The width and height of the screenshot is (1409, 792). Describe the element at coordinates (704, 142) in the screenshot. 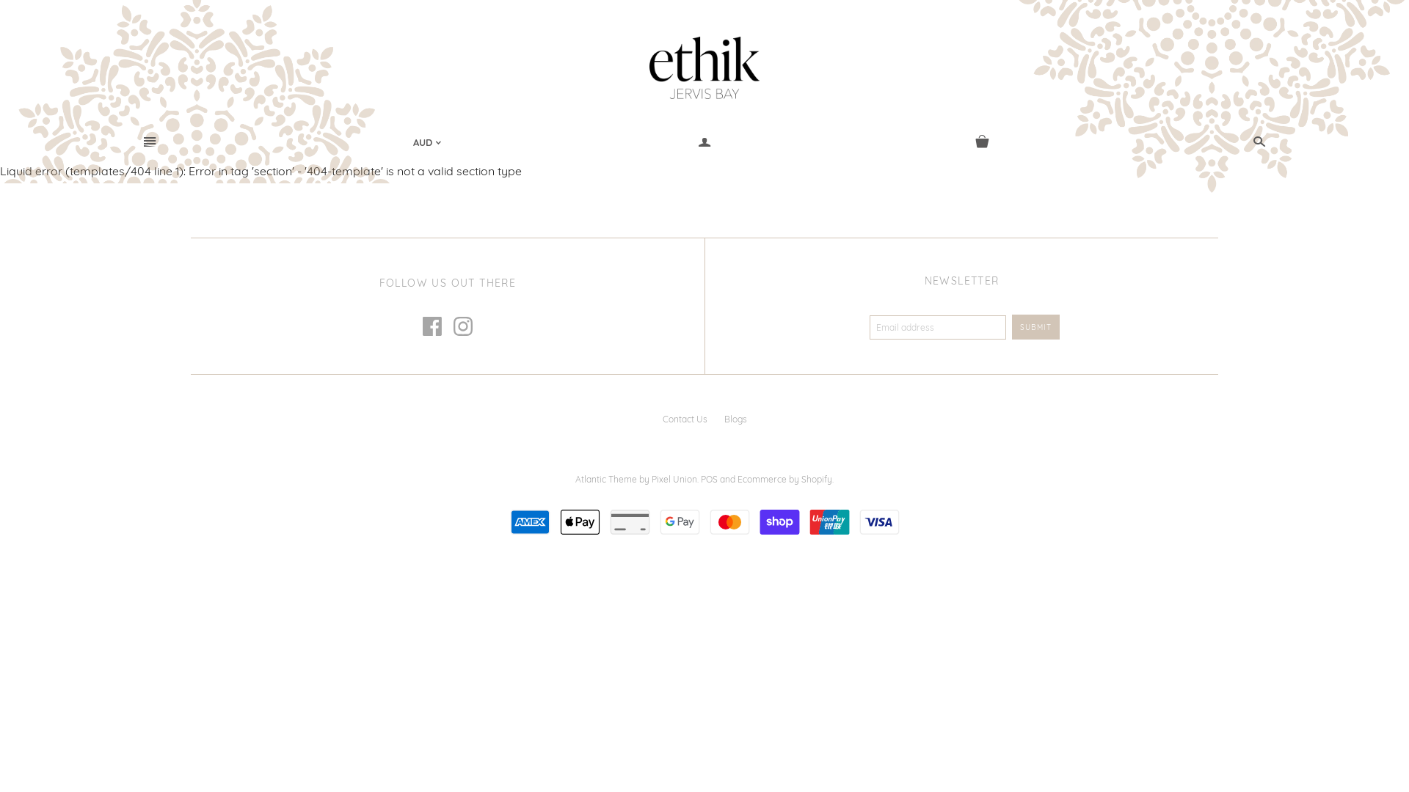

I see `a` at that location.